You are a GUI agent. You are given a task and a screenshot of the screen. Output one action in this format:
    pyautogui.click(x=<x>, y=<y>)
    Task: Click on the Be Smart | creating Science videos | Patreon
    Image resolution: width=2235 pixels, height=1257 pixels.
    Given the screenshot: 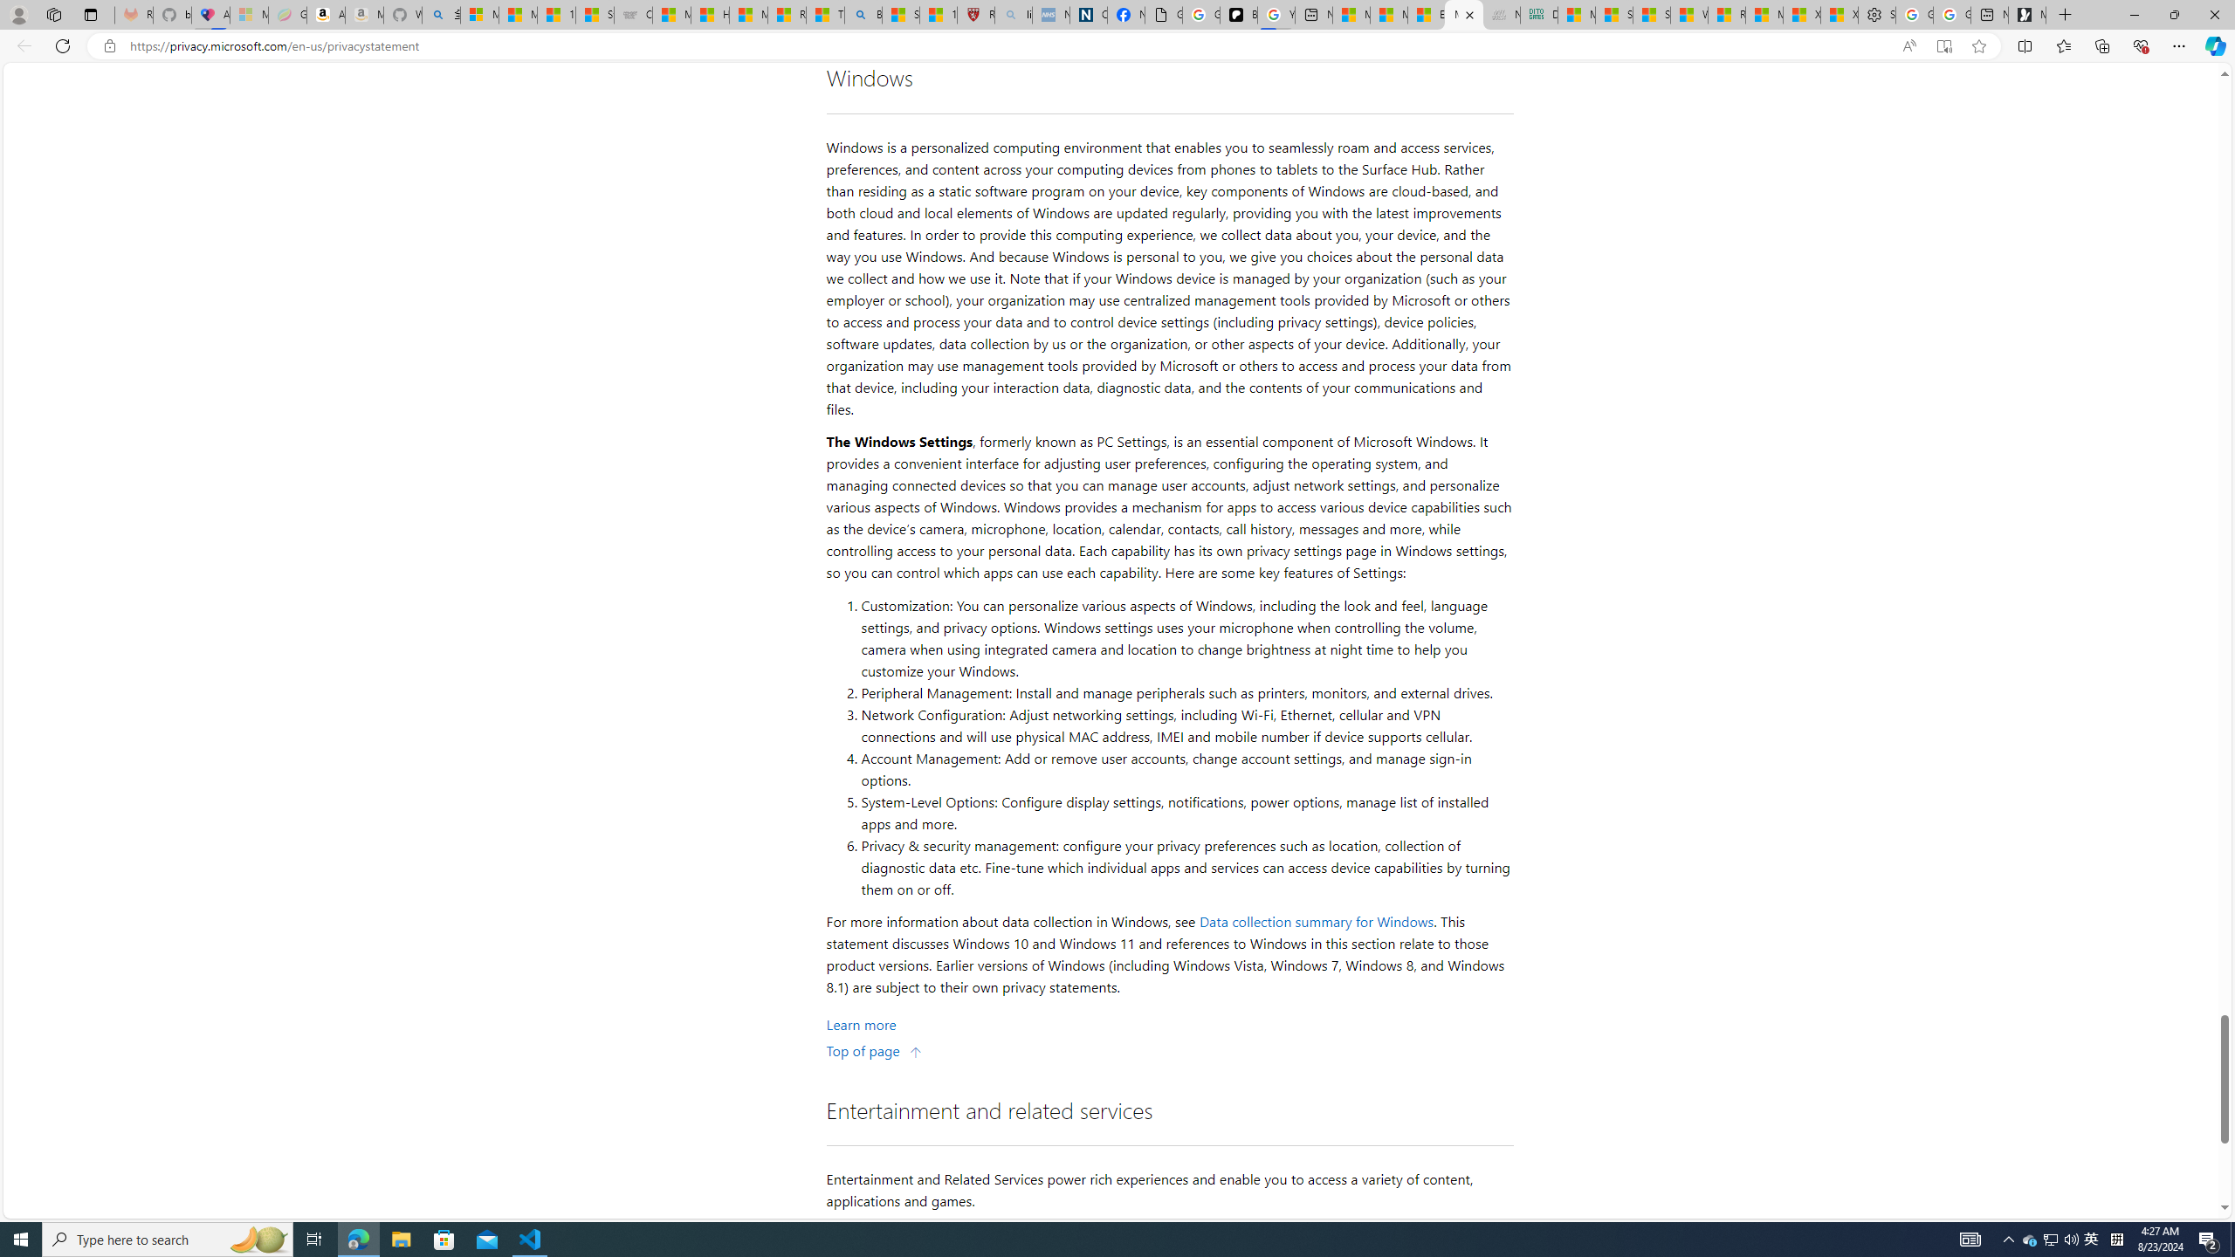 What is the action you would take?
    pyautogui.click(x=1239, y=15)
    